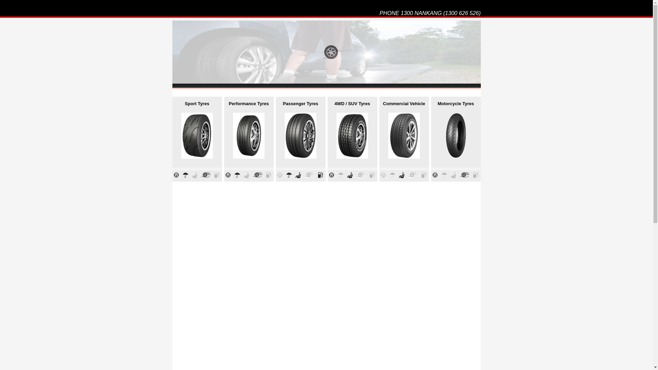 The height and width of the screenshot is (370, 658). Describe the element at coordinates (321, 177) in the screenshot. I see `Economy` at that location.